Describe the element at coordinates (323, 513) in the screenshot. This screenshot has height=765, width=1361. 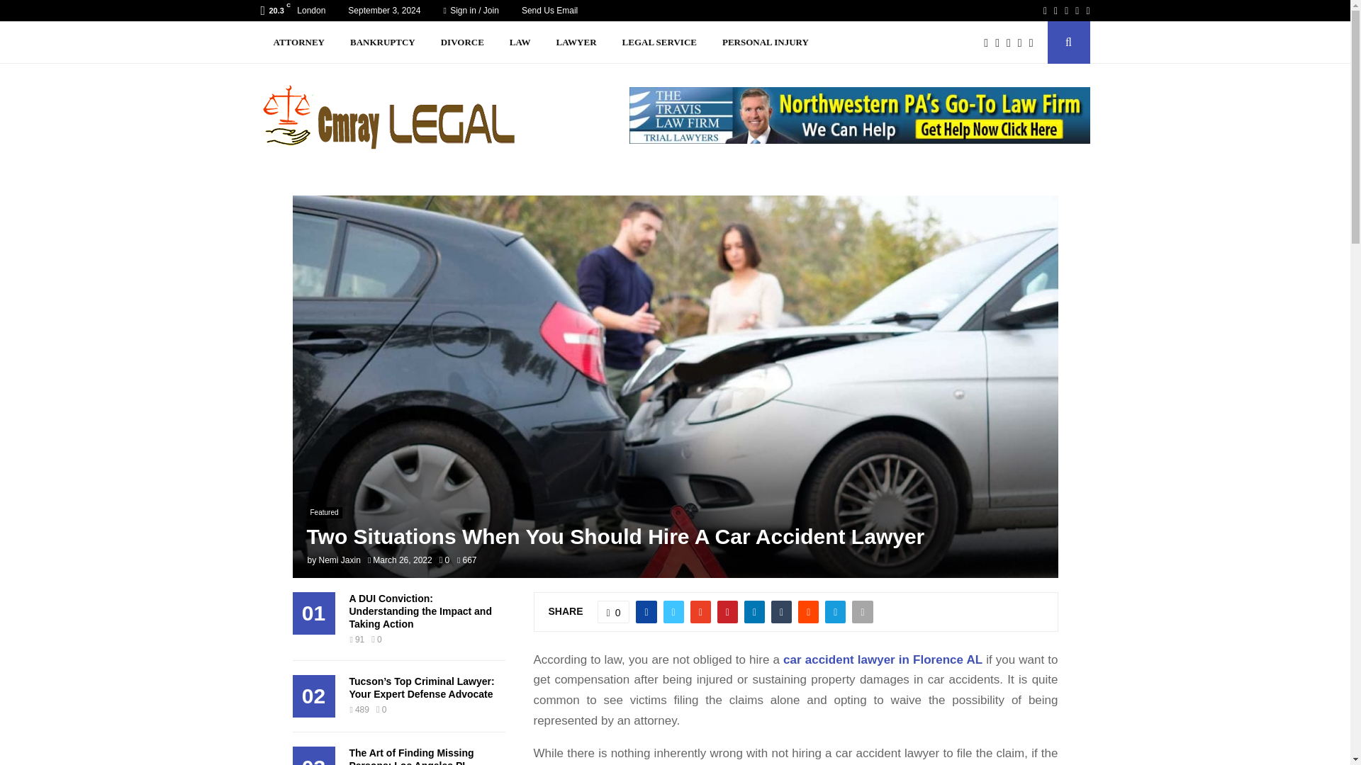
I see `Featured` at that location.